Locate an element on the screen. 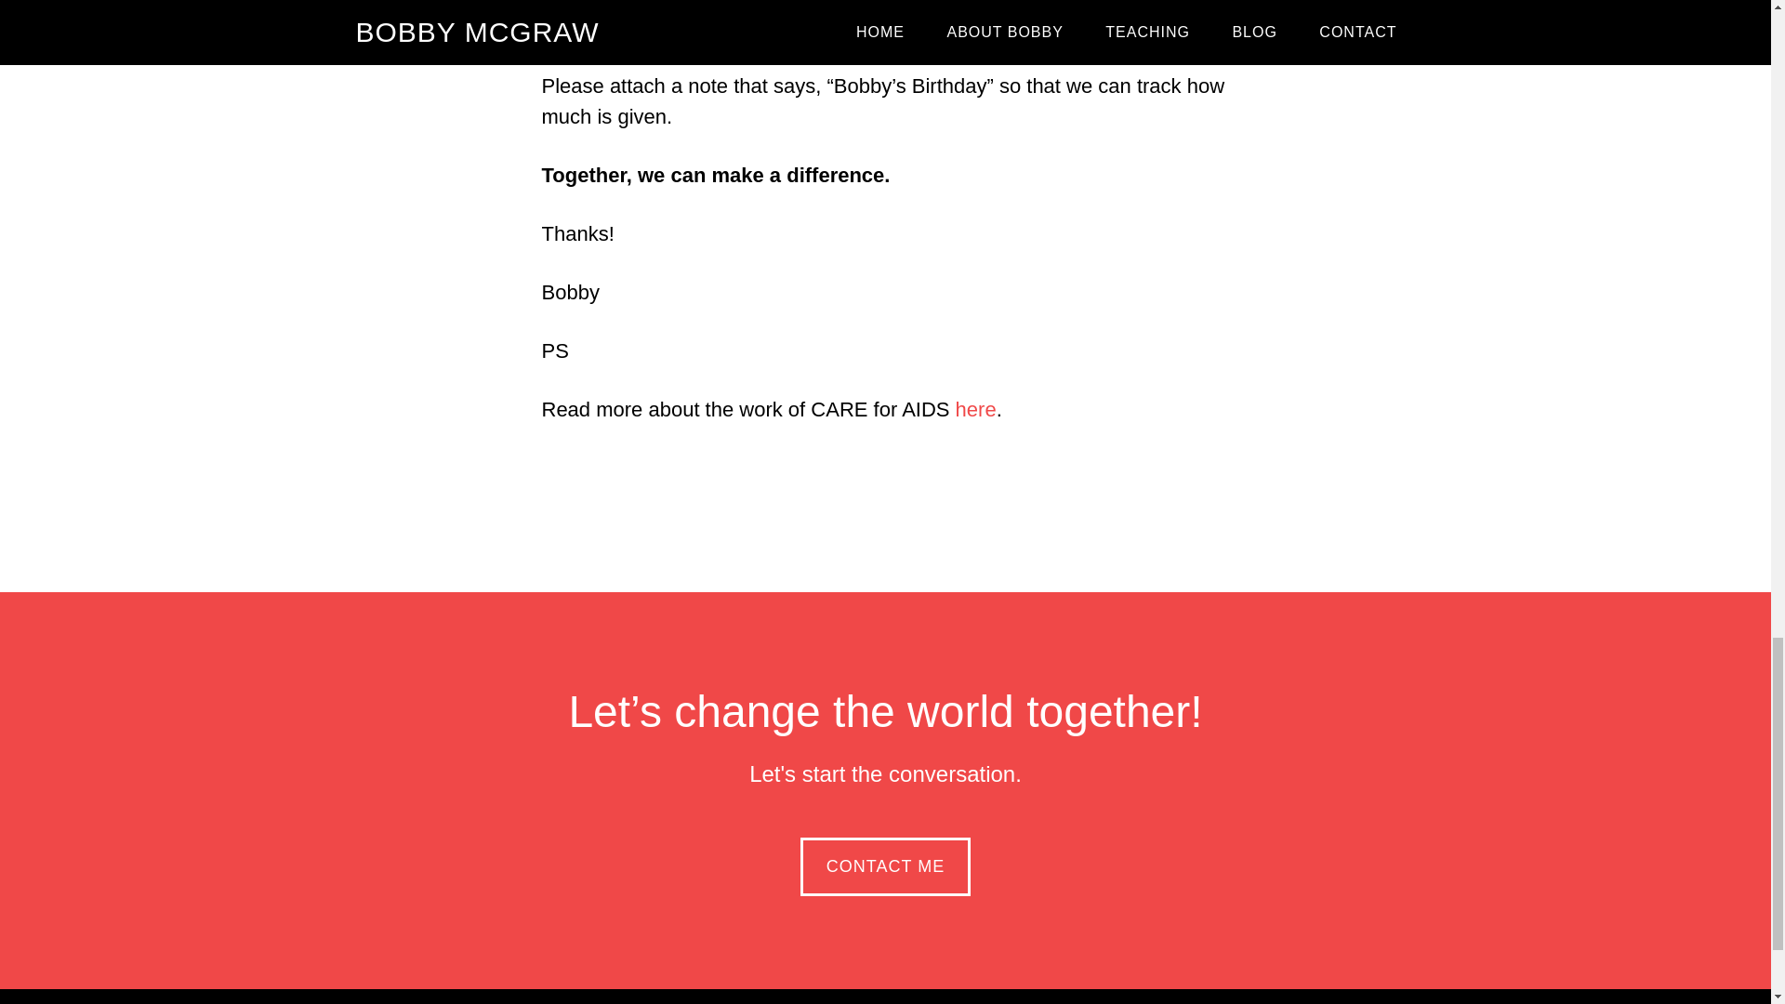 The width and height of the screenshot is (1785, 1004). here is located at coordinates (975, 409).